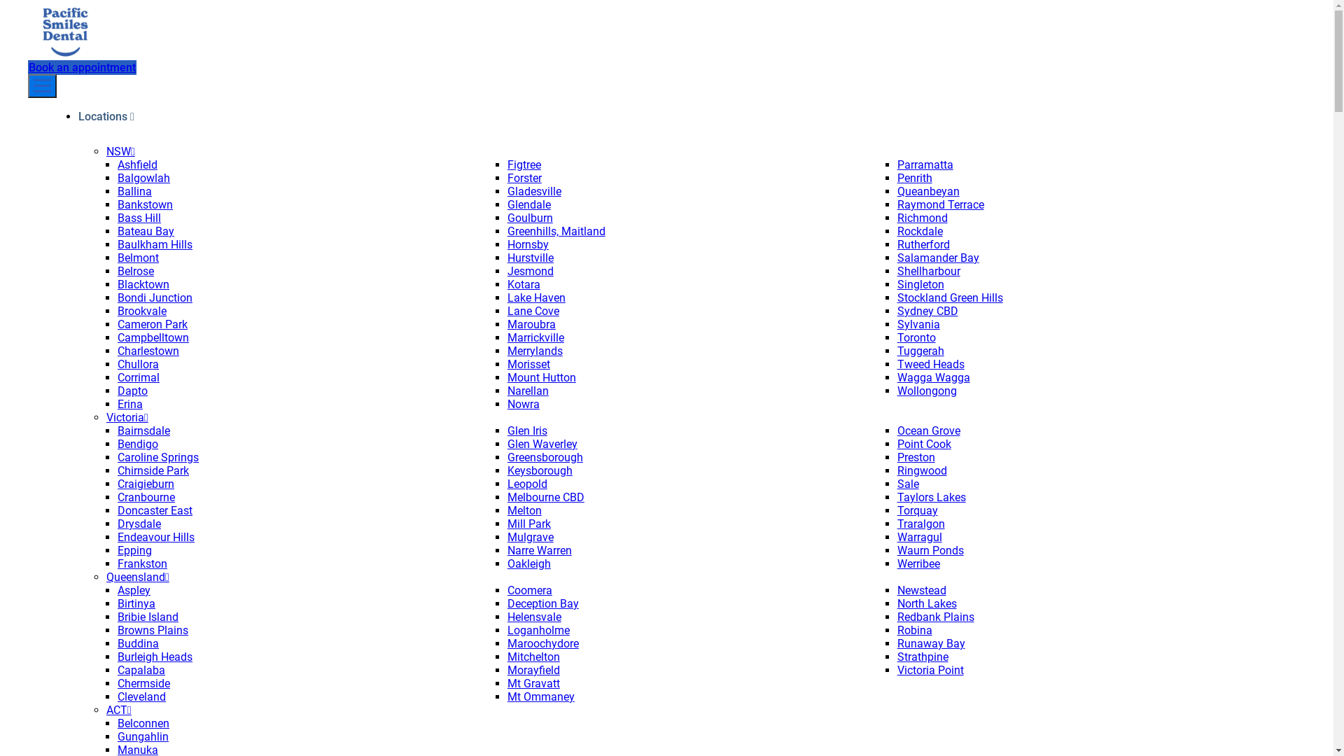 The height and width of the screenshot is (756, 1344). What do you see at coordinates (528, 391) in the screenshot?
I see `Narellan` at bounding box center [528, 391].